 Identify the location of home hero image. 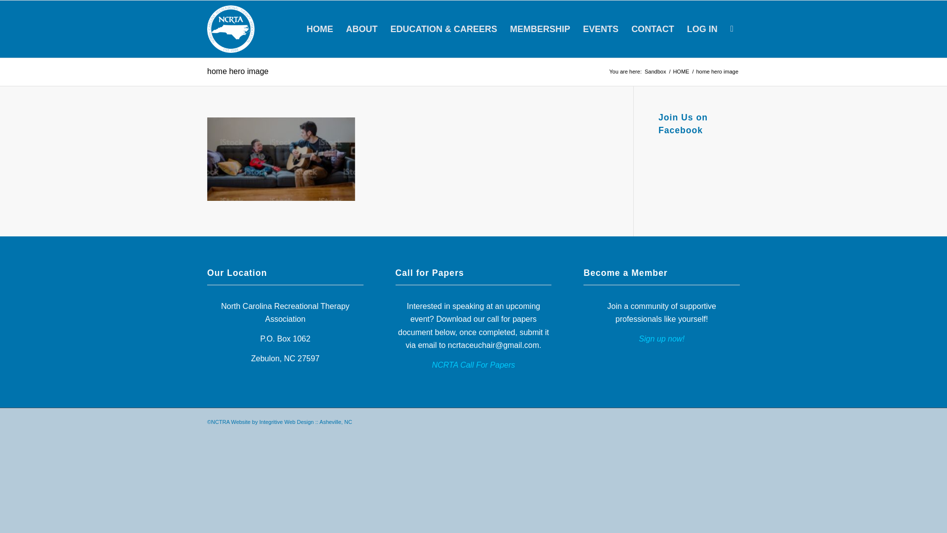
(238, 71).